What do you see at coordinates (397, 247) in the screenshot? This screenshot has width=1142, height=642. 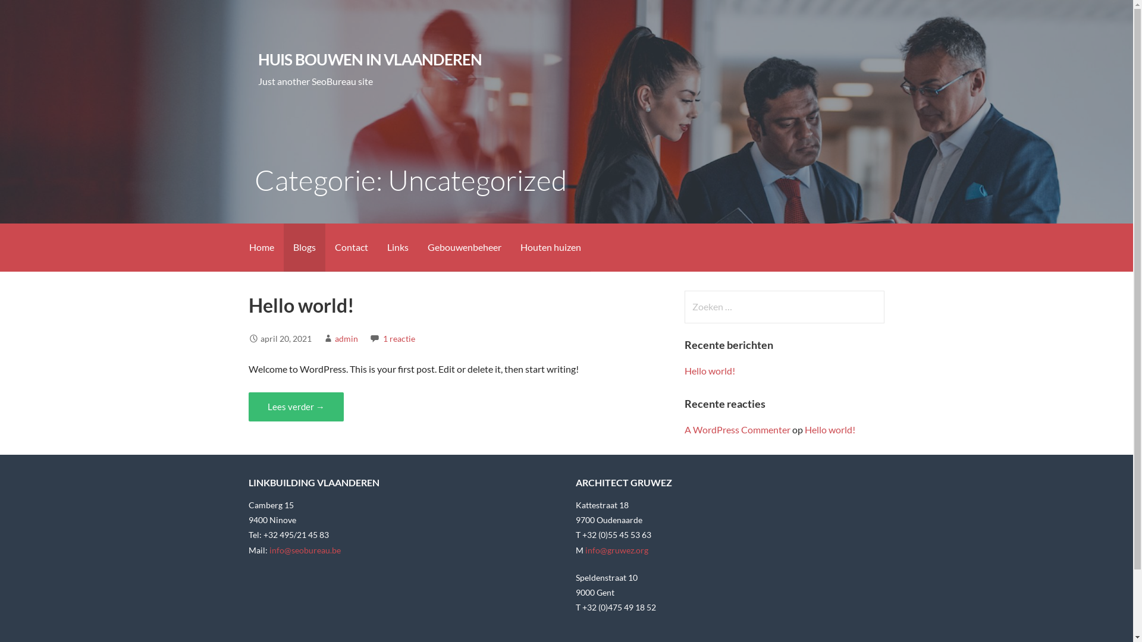 I see `Links` at bounding box center [397, 247].